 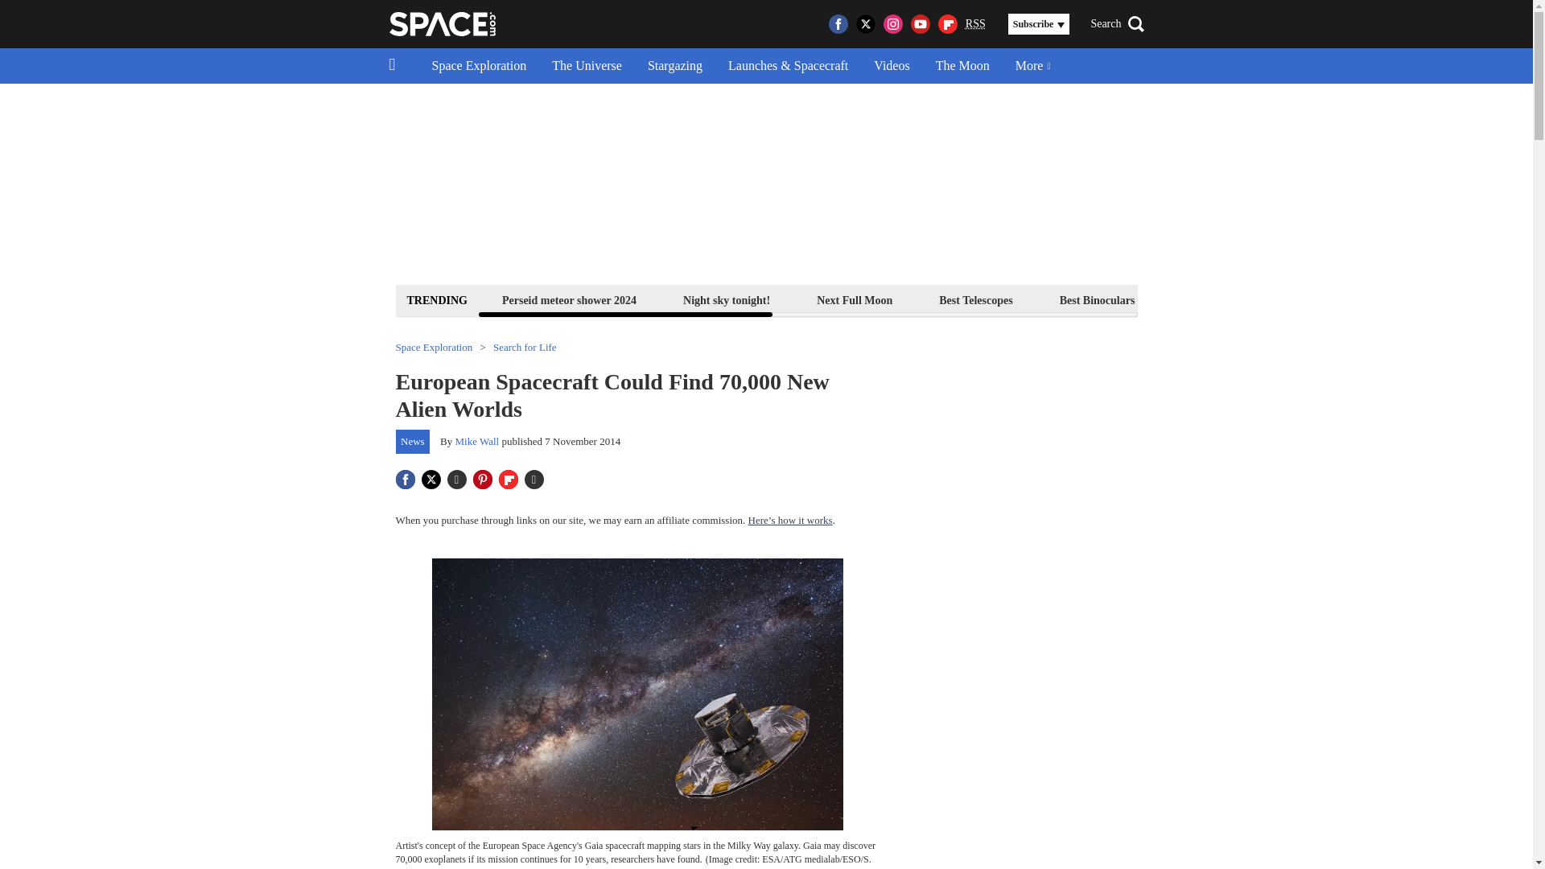 What do you see at coordinates (975, 299) in the screenshot?
I see `Best Telescopes` at bounding box center [975, 299].